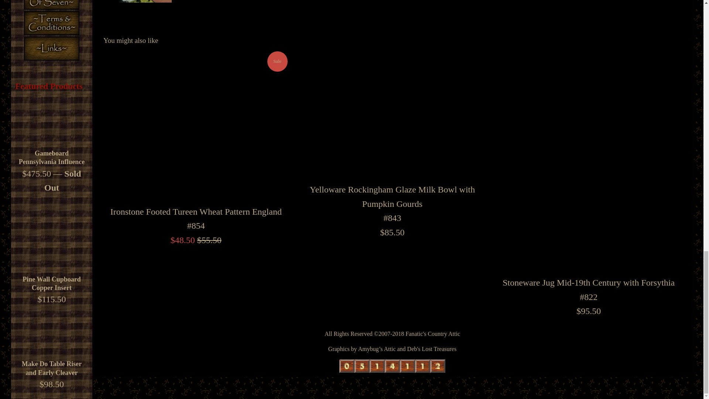  What do you see at coordinates (52, 284) in the screenshot?
I see `Pine Wall Cupboard Copper Insert` at bounding box center [52, 284].